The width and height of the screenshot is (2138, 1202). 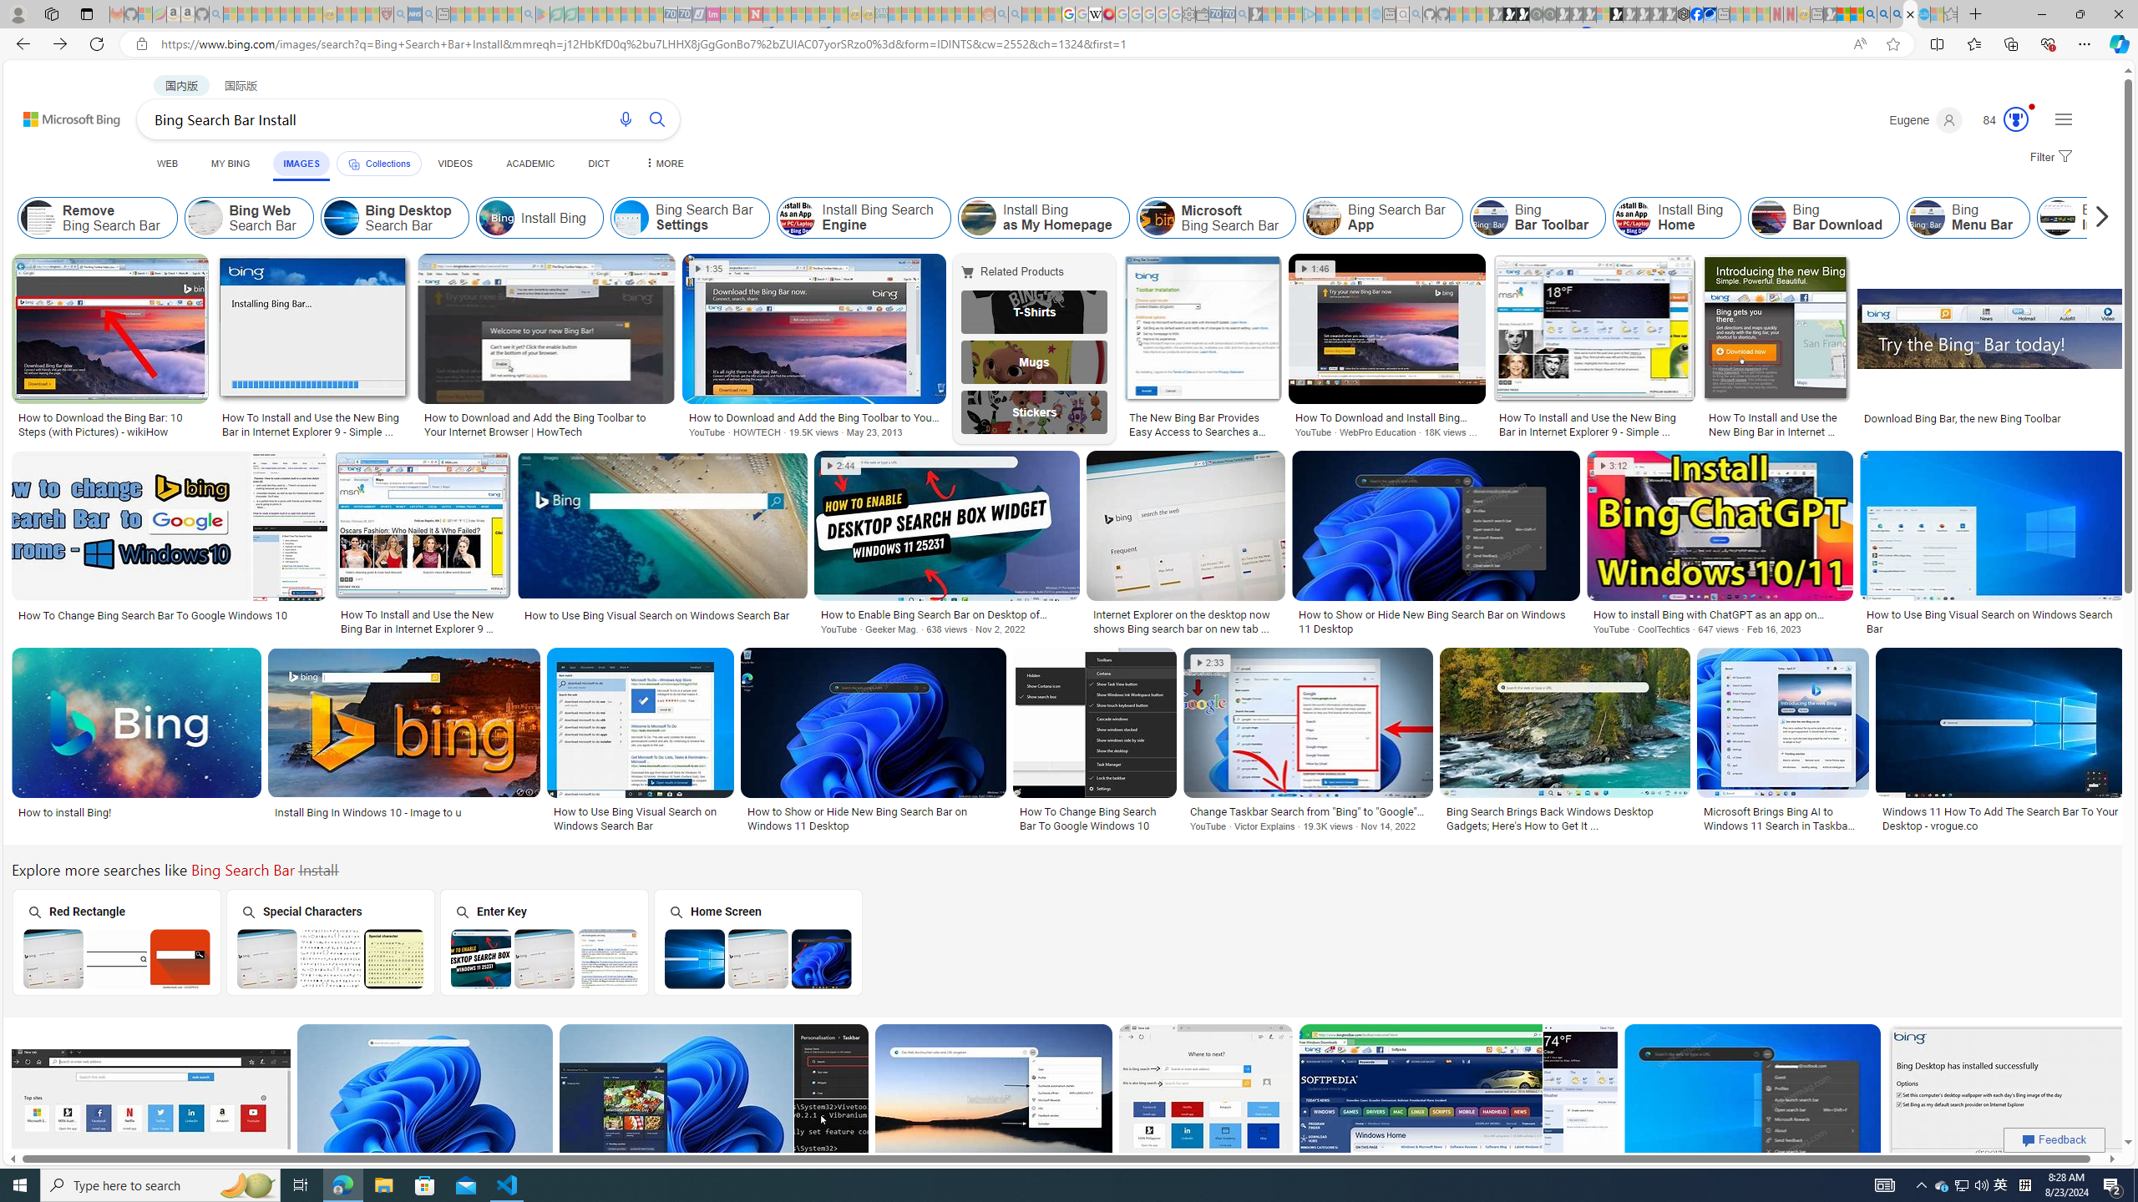 I want to click on Bing Web Search Bar, so click(x=247, y=218).